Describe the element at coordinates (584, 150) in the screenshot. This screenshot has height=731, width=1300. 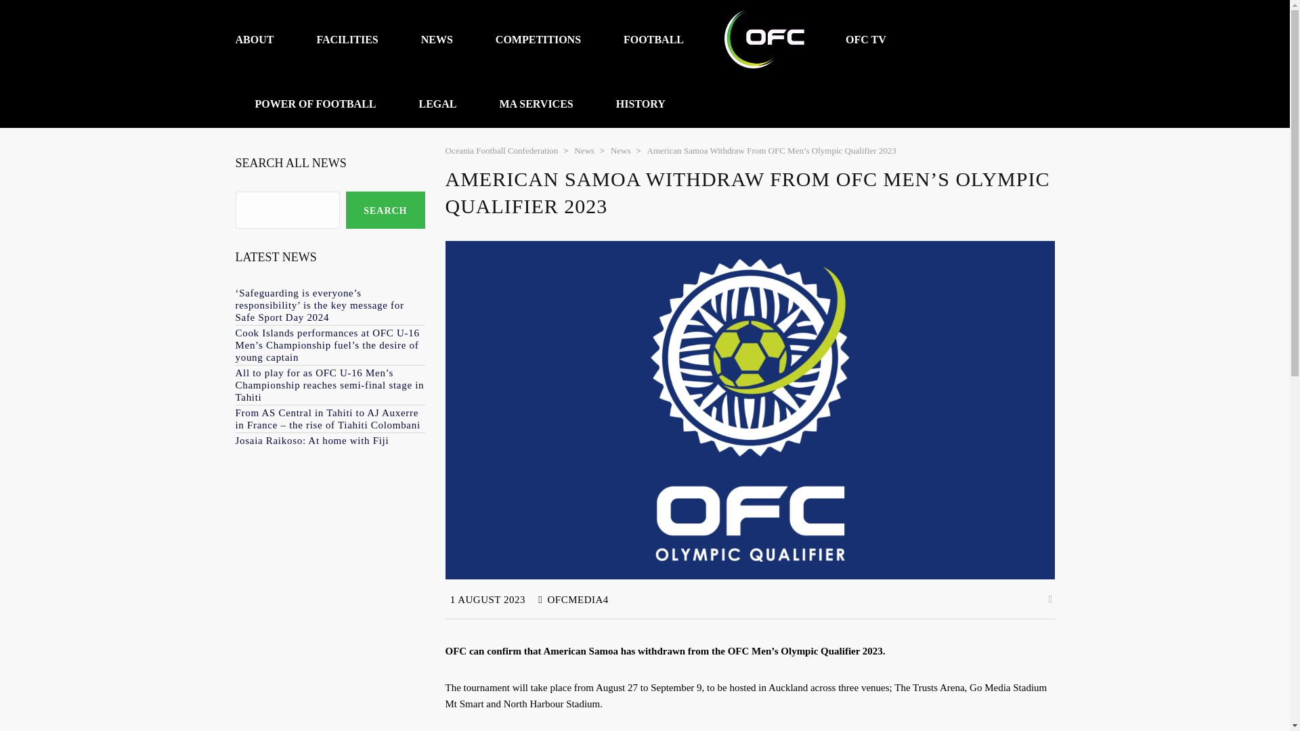
I see `Go to News.` at that location.